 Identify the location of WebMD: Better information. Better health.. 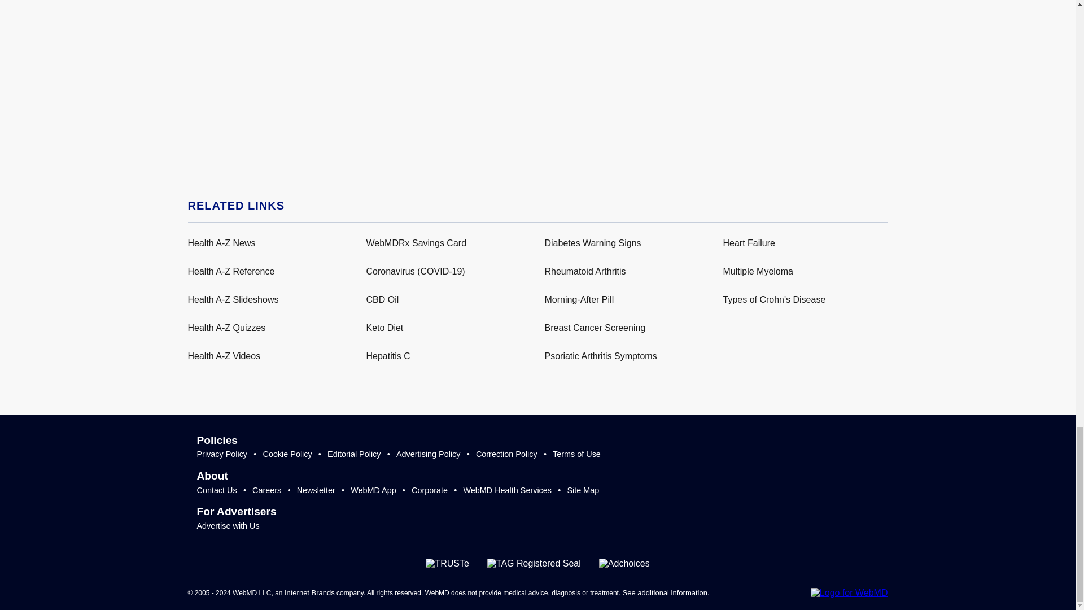
(849, 593).